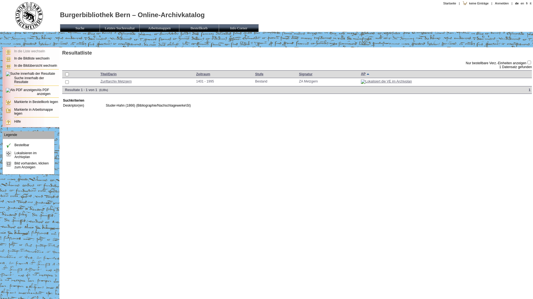 This screenshot has height=299, width=533. What do you see at coordinates (386, 82) in the screenshot?
I see `Lokalisiert die VE im Archivplan` at bounding box center [386, 82].